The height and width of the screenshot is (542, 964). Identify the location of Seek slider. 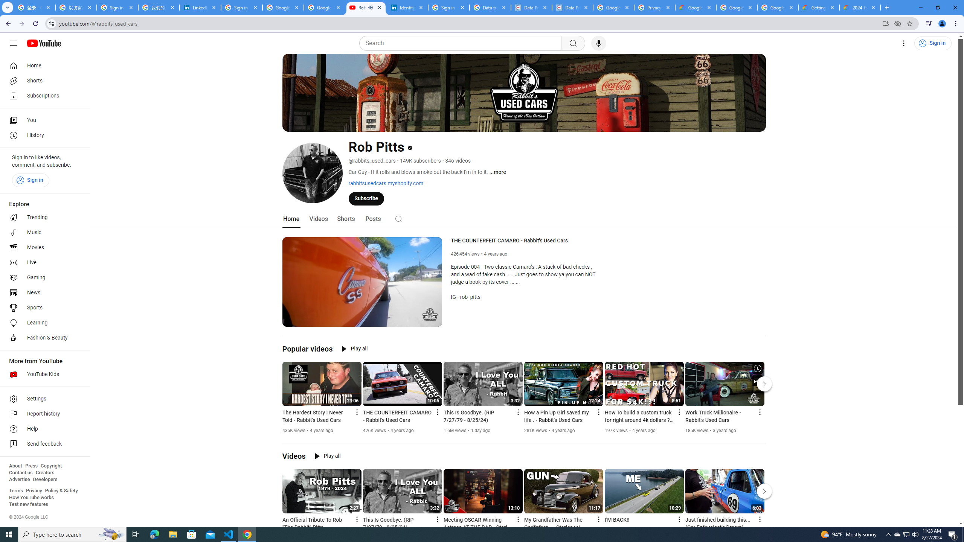
(362, 312).